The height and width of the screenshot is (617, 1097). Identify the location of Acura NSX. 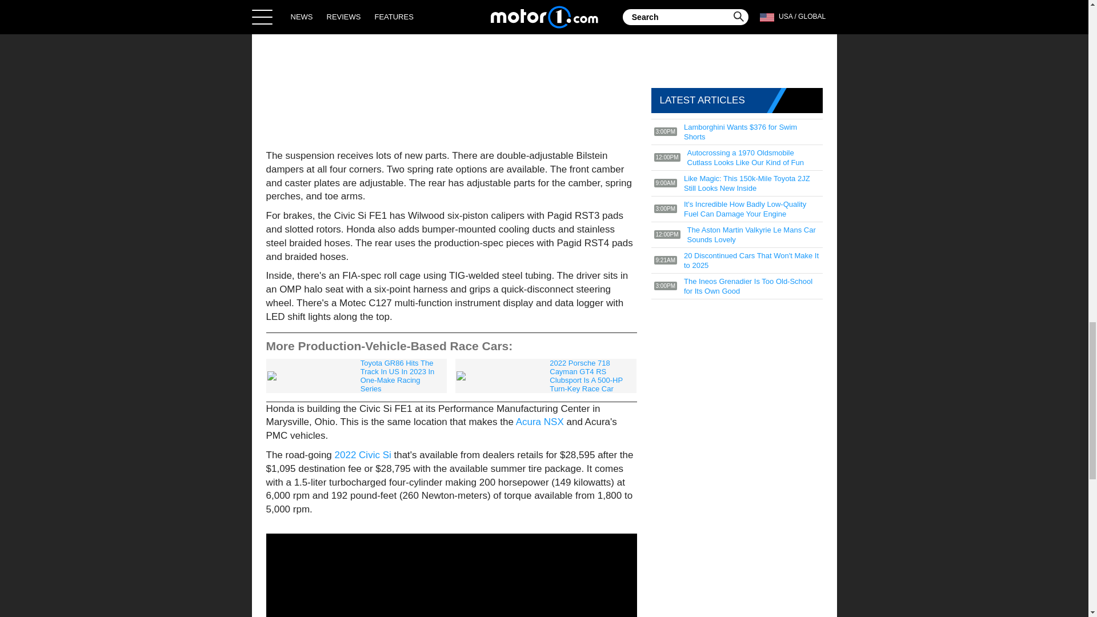
(539, 422).